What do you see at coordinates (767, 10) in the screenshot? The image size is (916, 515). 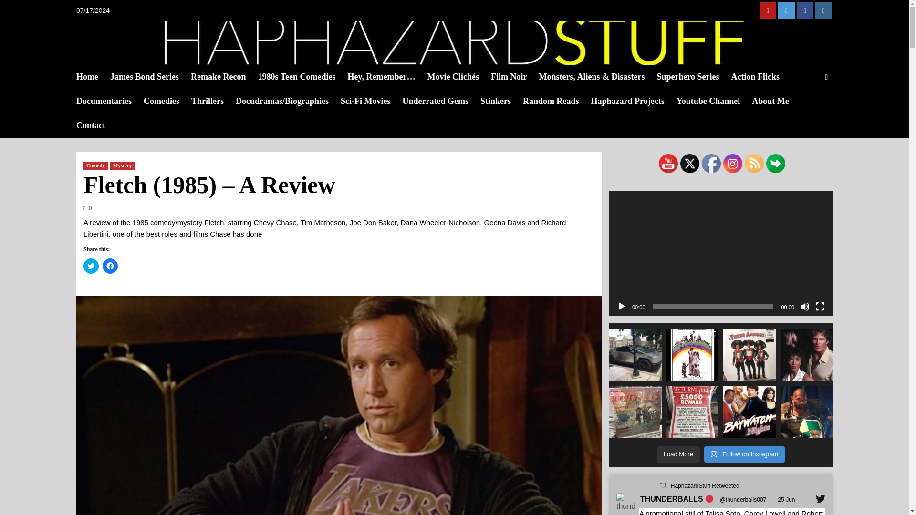 I see `YOUTUBE CHANNEL` at bounding box center [767, 10].